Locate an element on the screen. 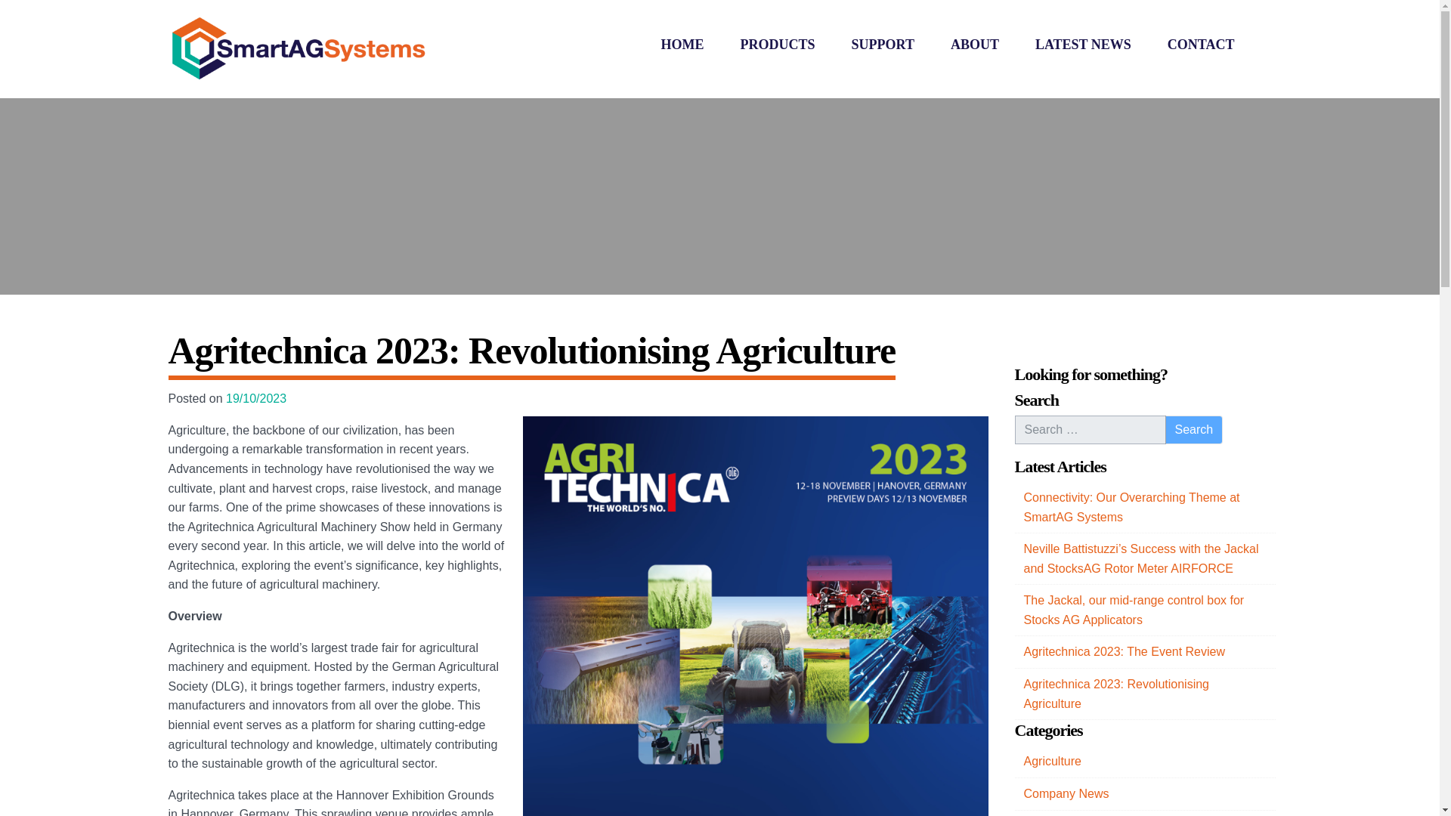 This screenshot has height=816, width=1451. LATEST NEWS is located at coordinates (1083, 46).